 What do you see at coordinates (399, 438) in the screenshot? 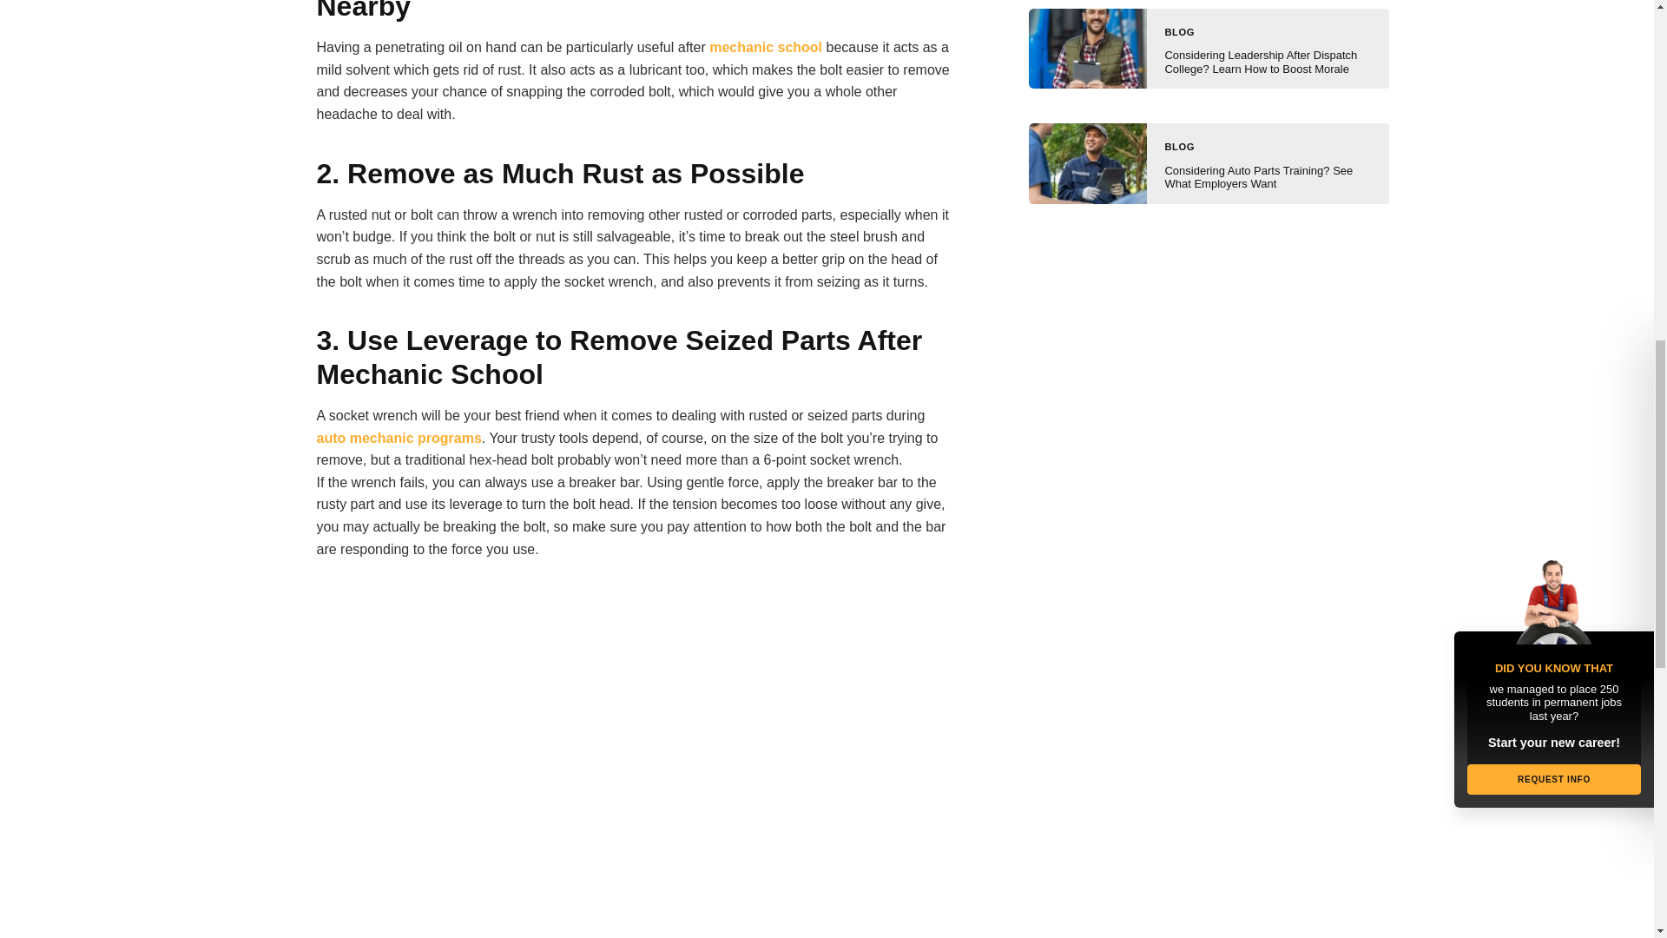
I see `auto mechanic programs` at bounding box center [399, 438].